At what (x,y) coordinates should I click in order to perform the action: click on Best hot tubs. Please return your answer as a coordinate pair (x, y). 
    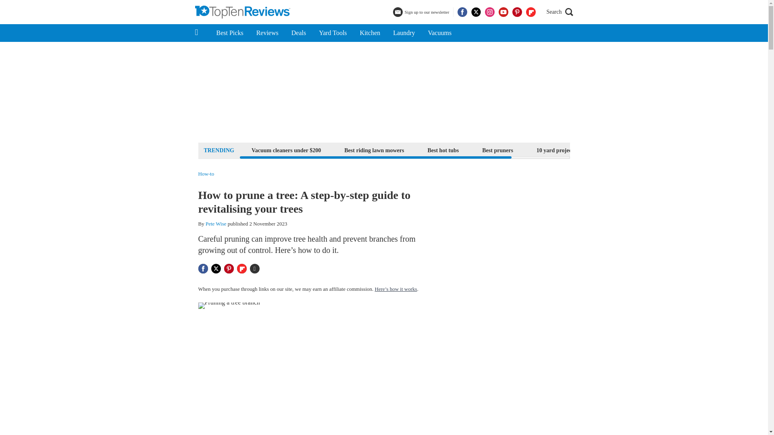
    Looking at the image, I should click on (443, 150).